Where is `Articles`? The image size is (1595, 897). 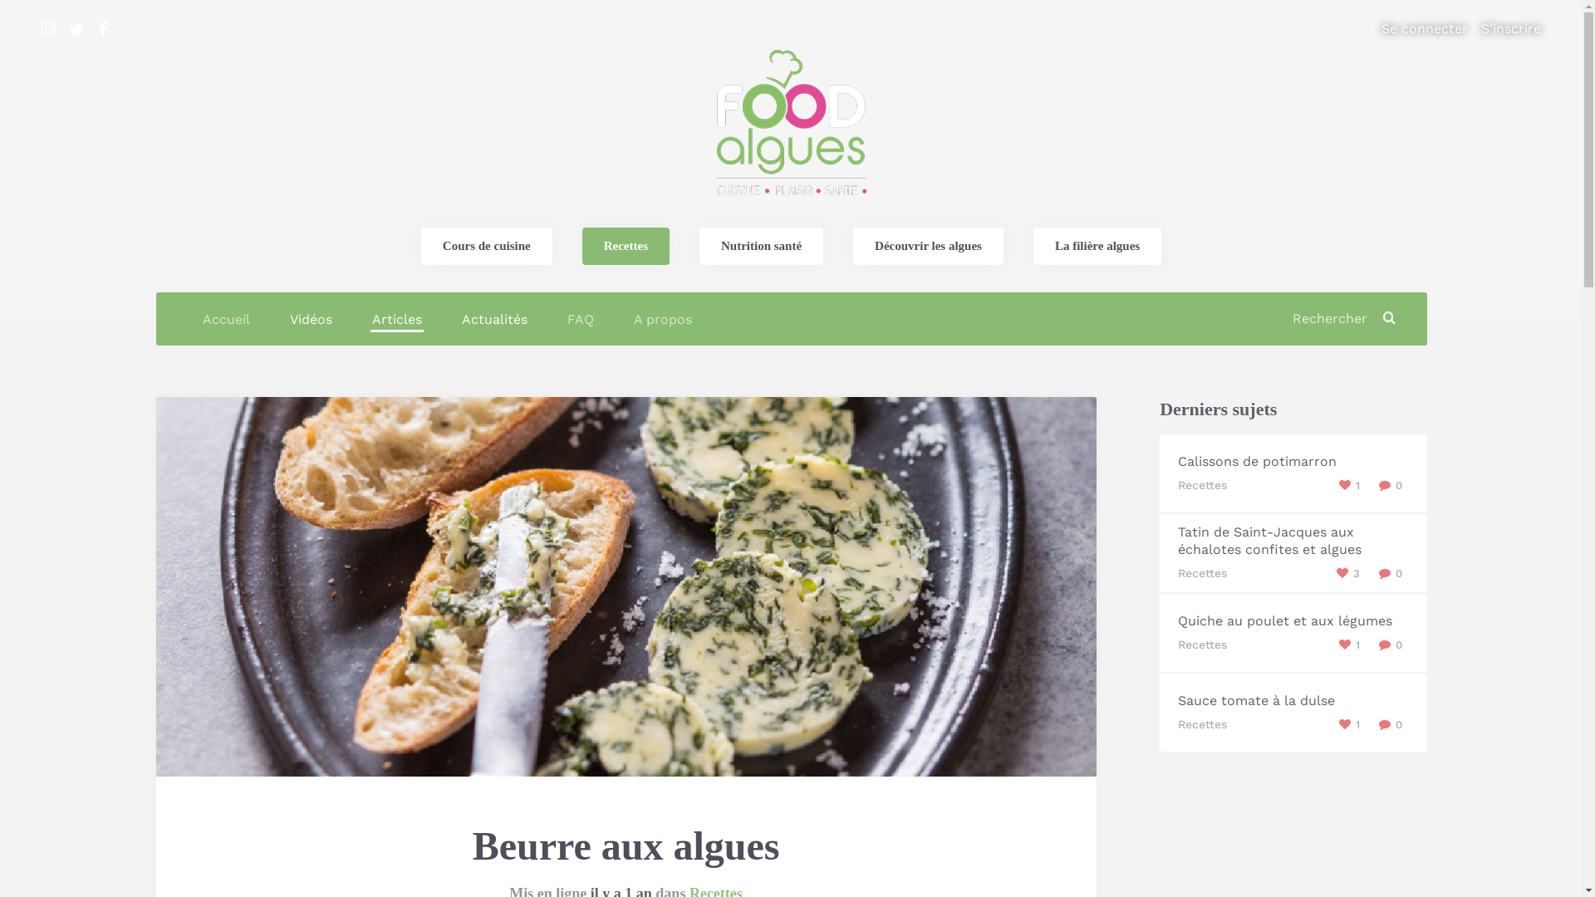
Articles is located at coordinates (397, 320).